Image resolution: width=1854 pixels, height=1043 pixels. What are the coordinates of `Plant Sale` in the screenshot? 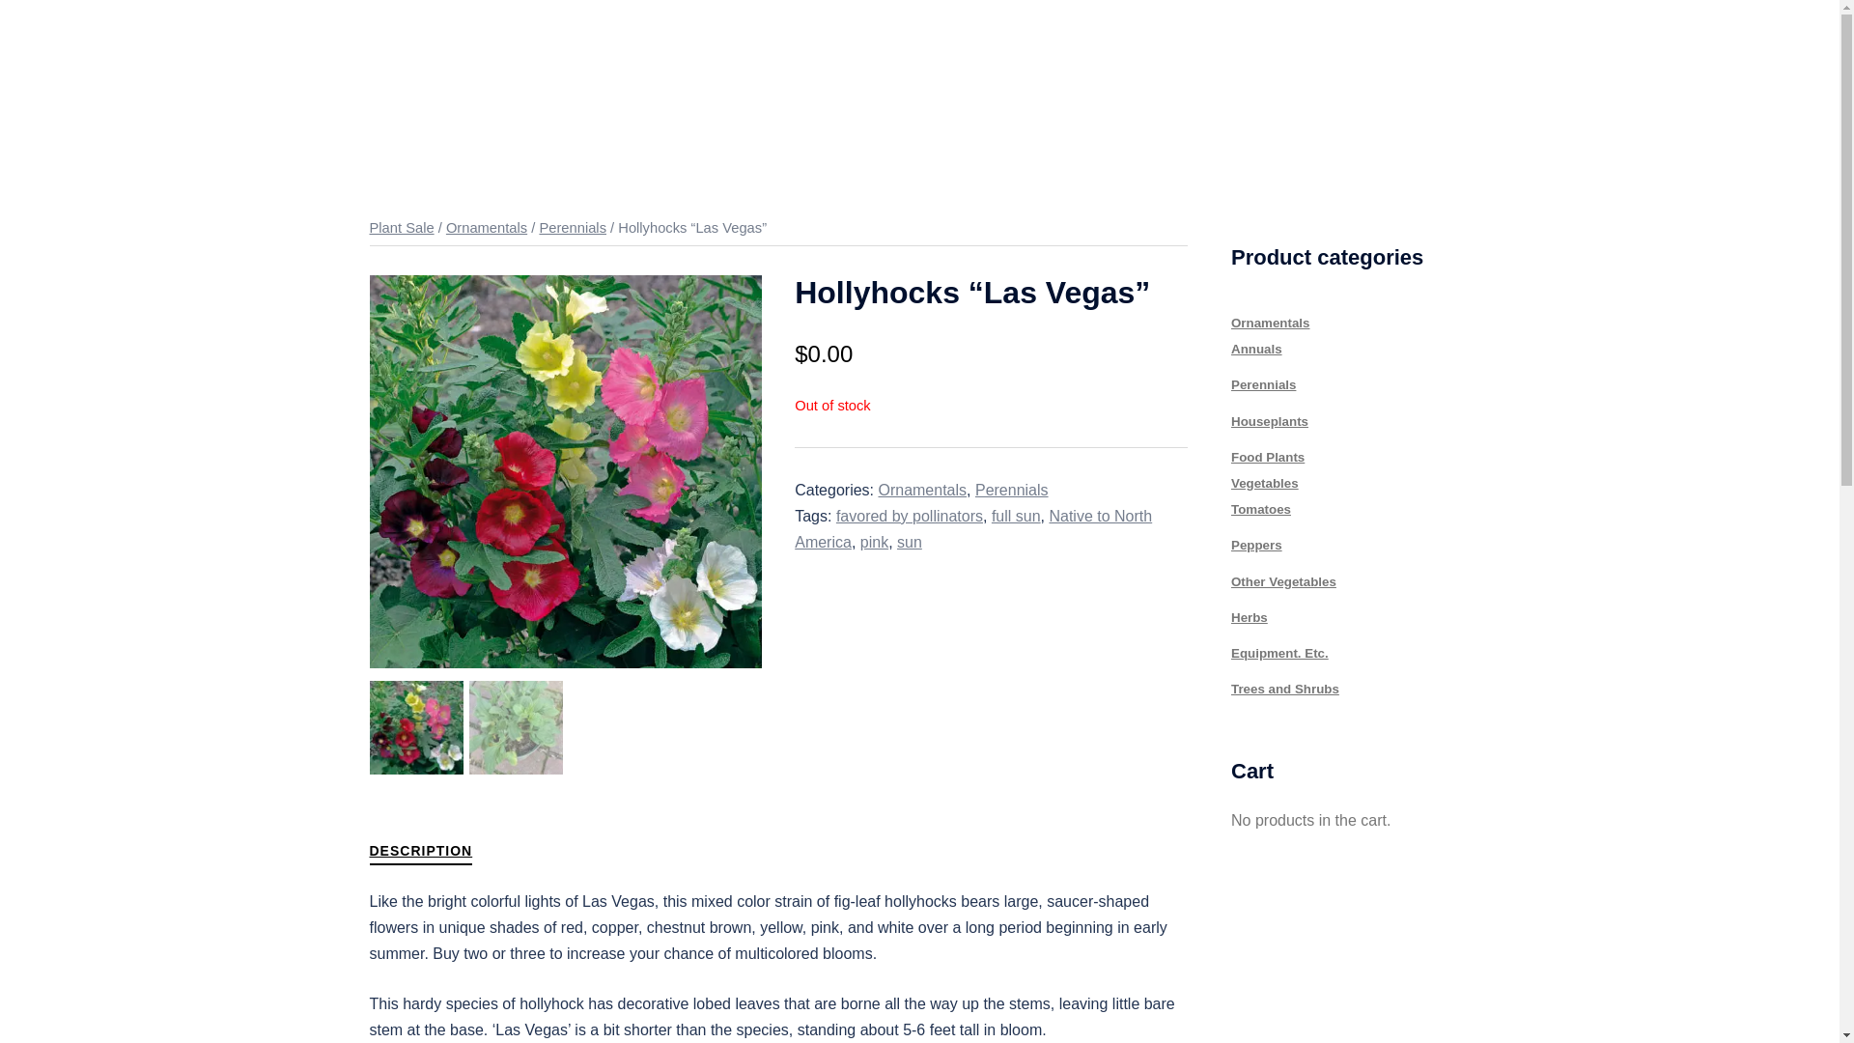 It's located at (402, 228).